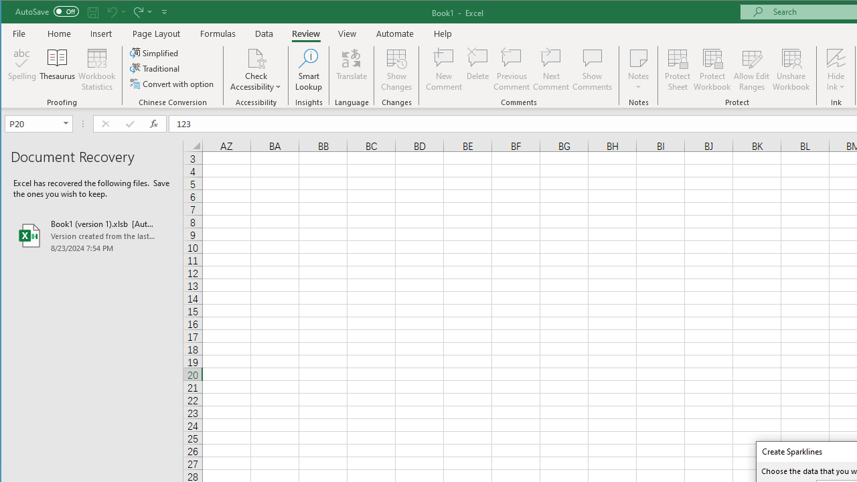  I want to click on Unshare Workbook, so click(791, 70).